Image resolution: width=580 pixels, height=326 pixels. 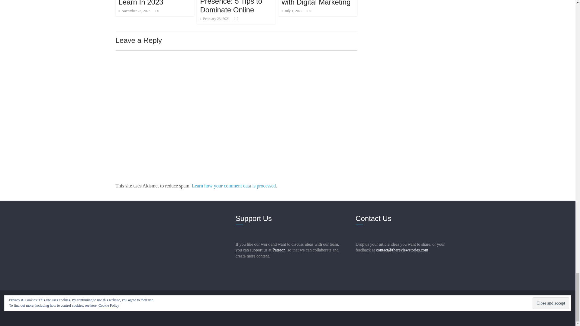 I want to click on Building a Digital Presence: 5 Tips to Dominate Online, so click(x=231, y=7).